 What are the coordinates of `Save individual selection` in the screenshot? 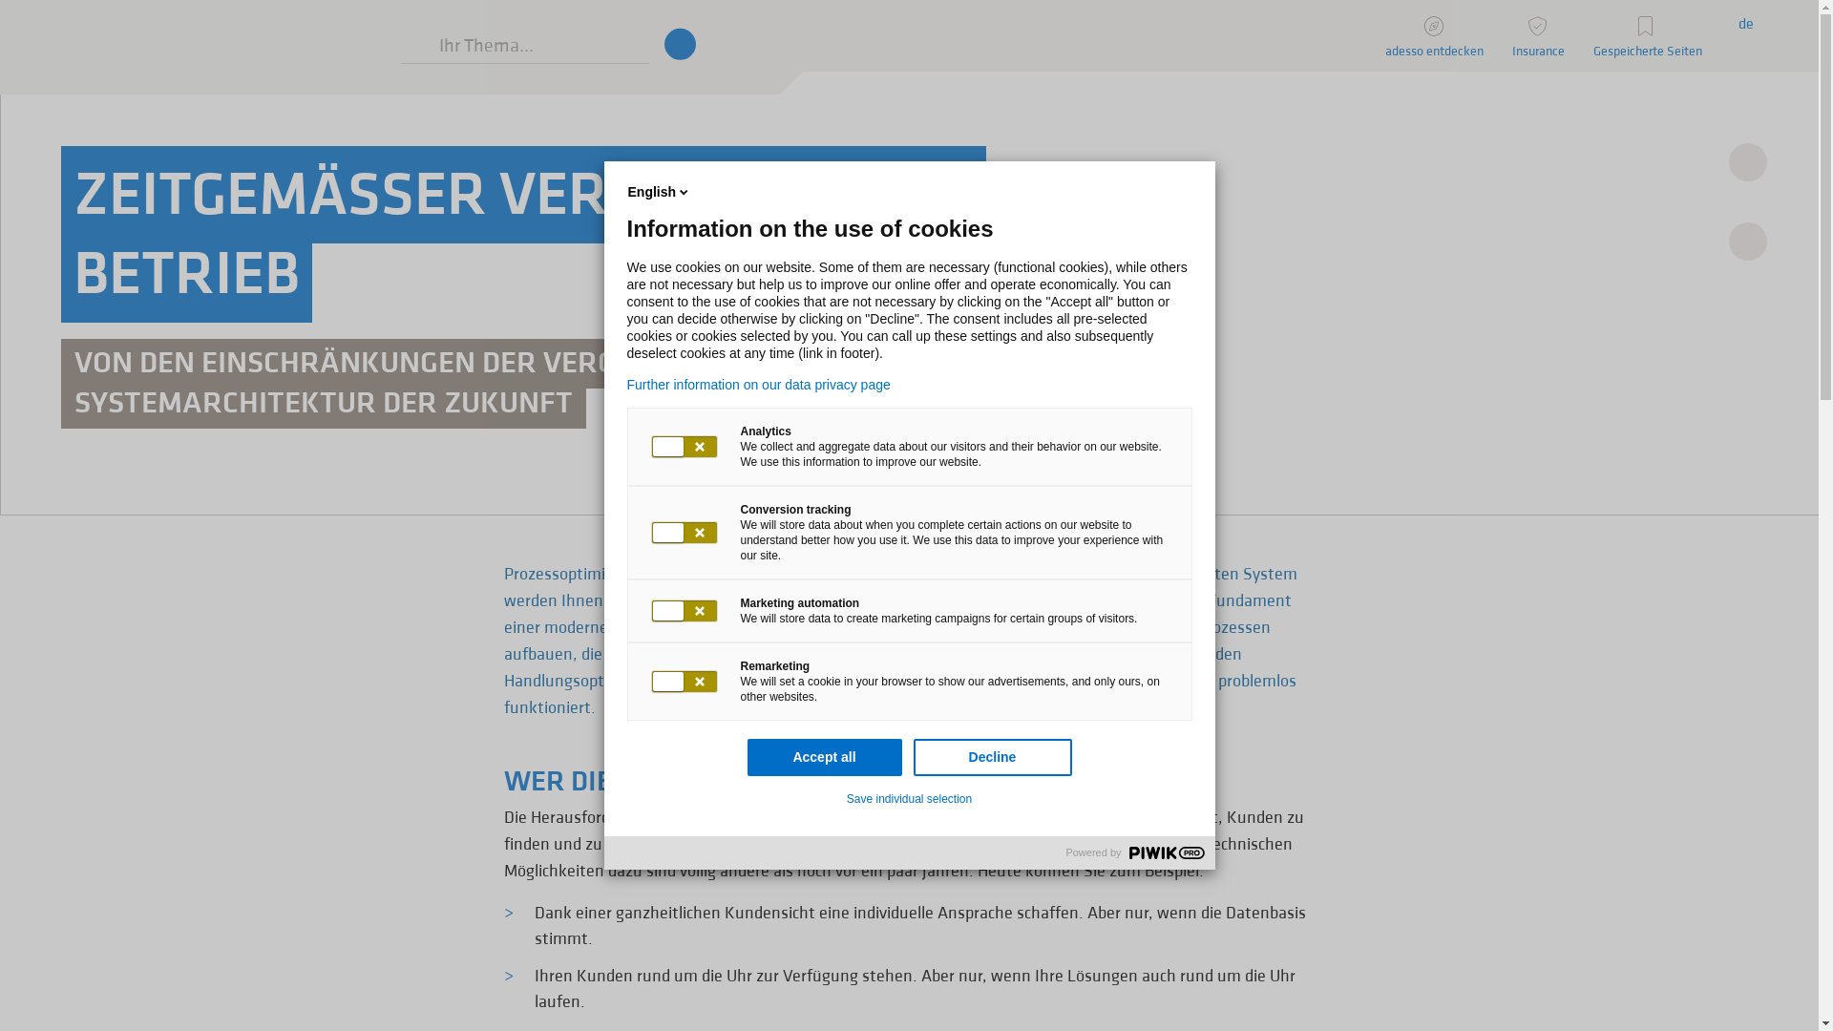 It's located at (909, 799).